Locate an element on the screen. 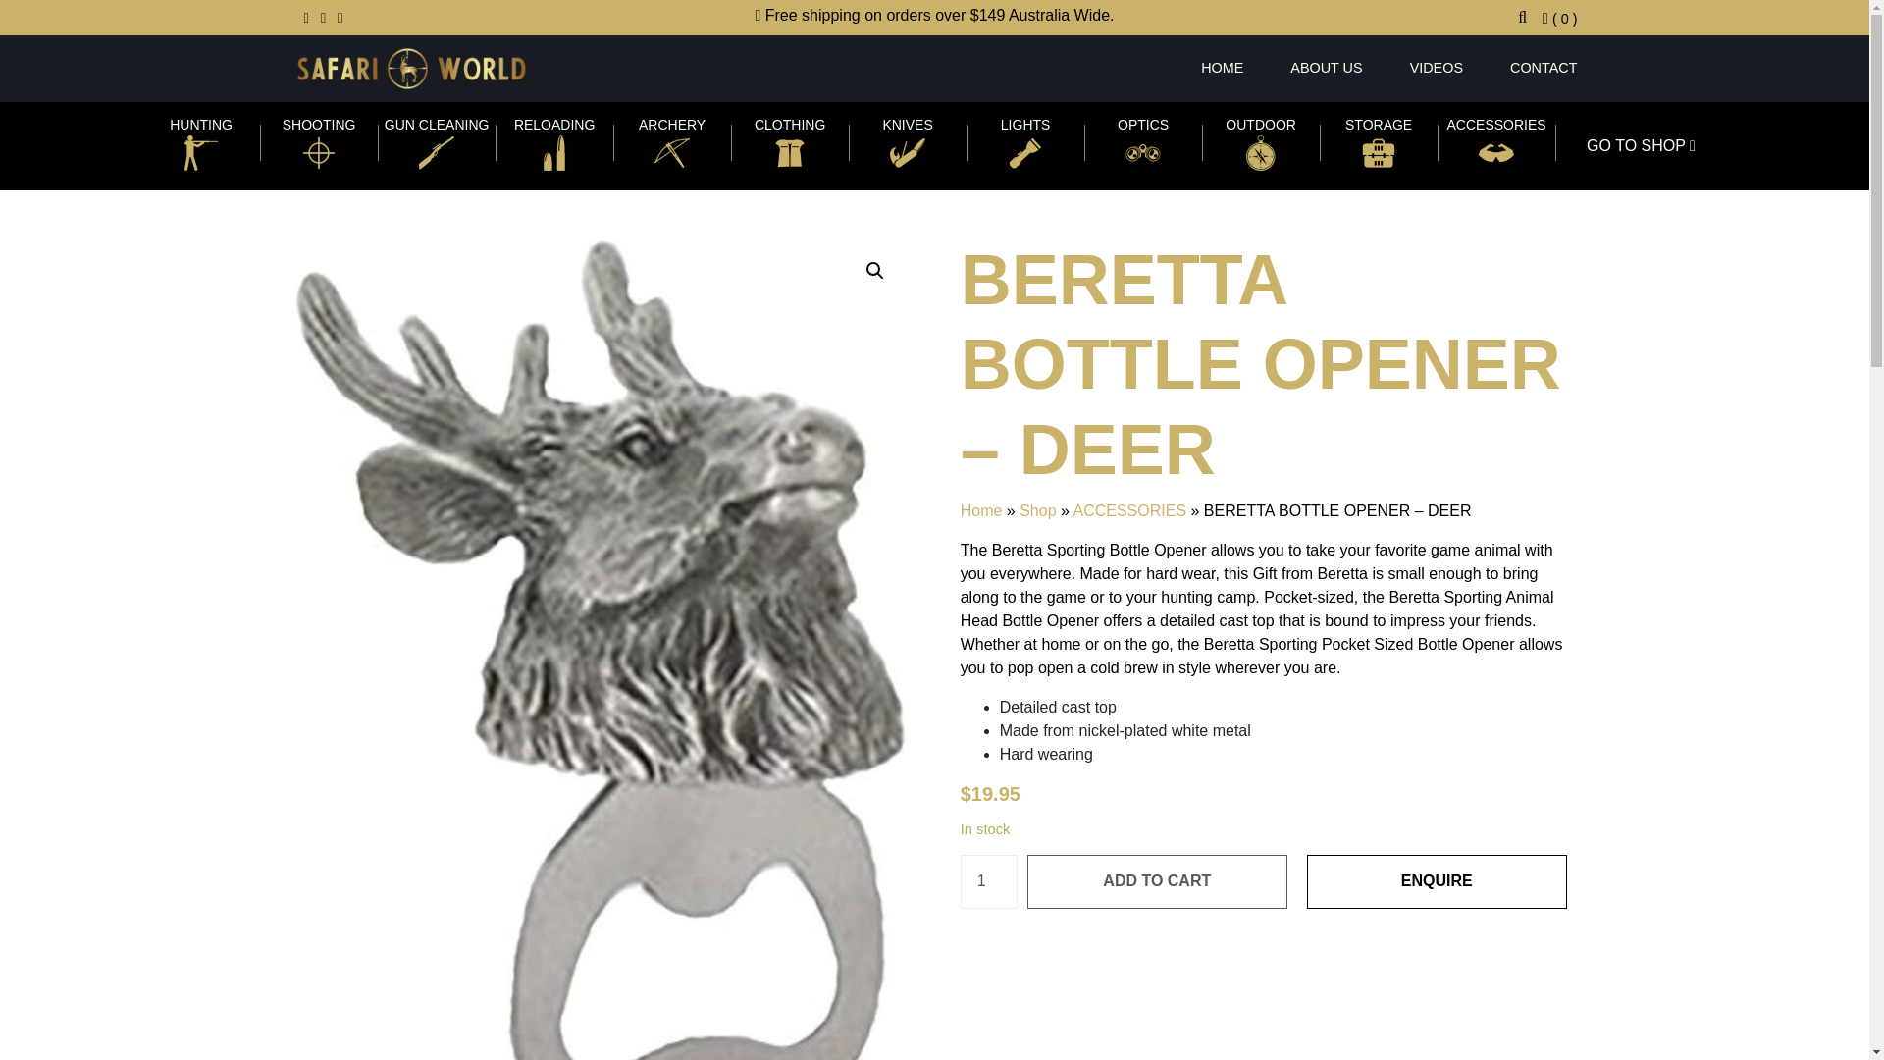 The height and width of the screenshot is (1060, 1884). LIGHTS is located at coordinates (1024, 141).